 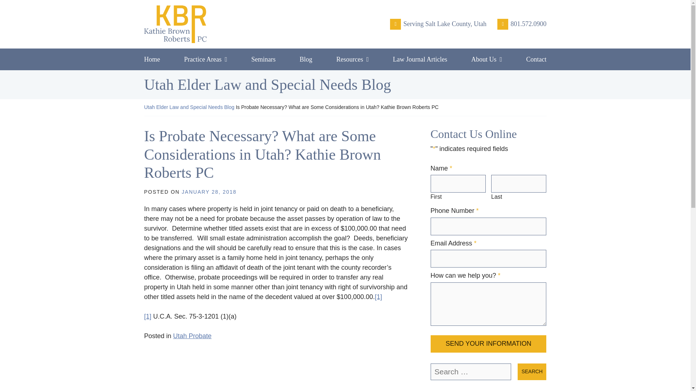 What do you see at coordinates (189, 107) in the screenshot?
I see `Utah Elder Law and Special Needs Blog` at bounding box center [189, 107].